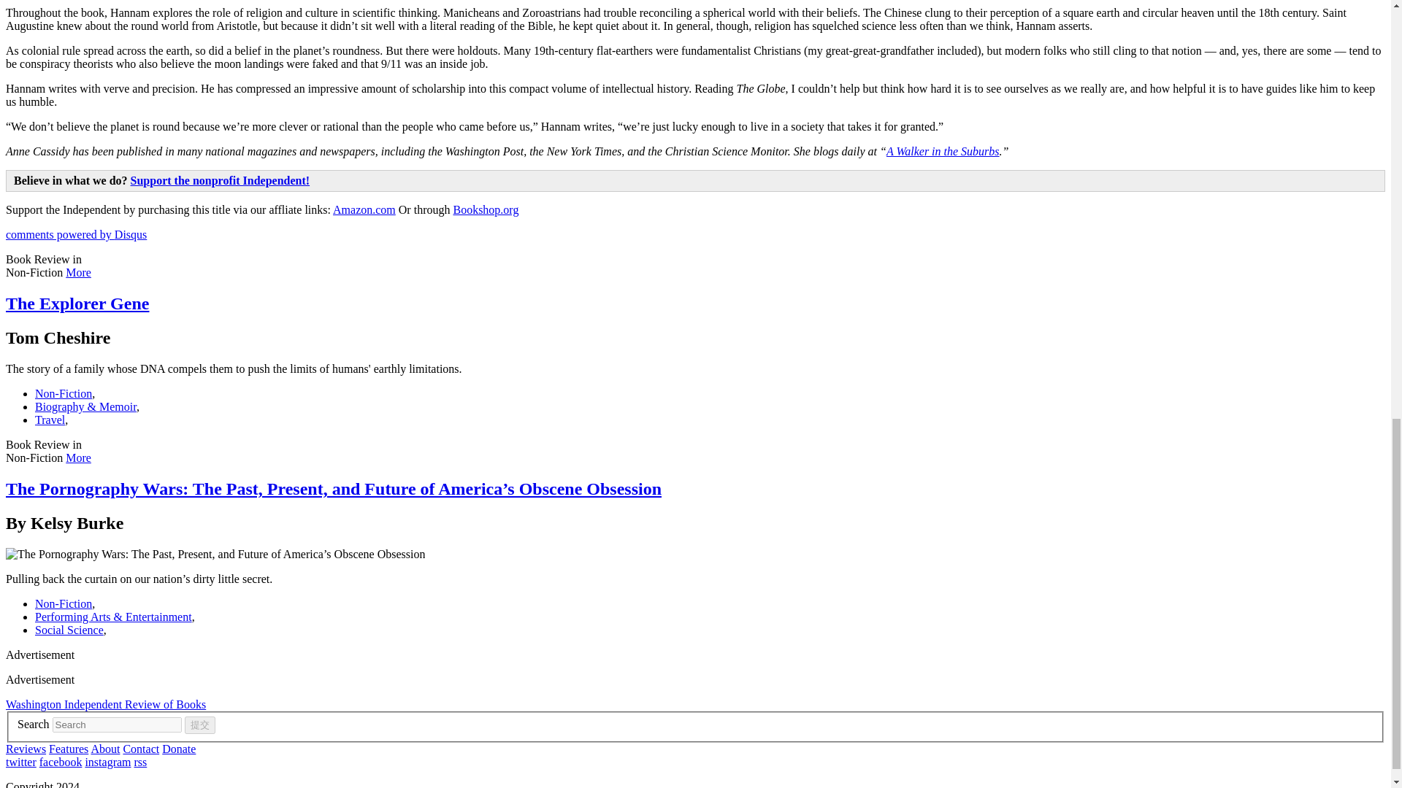  I want to click on More, so click(78, 273).